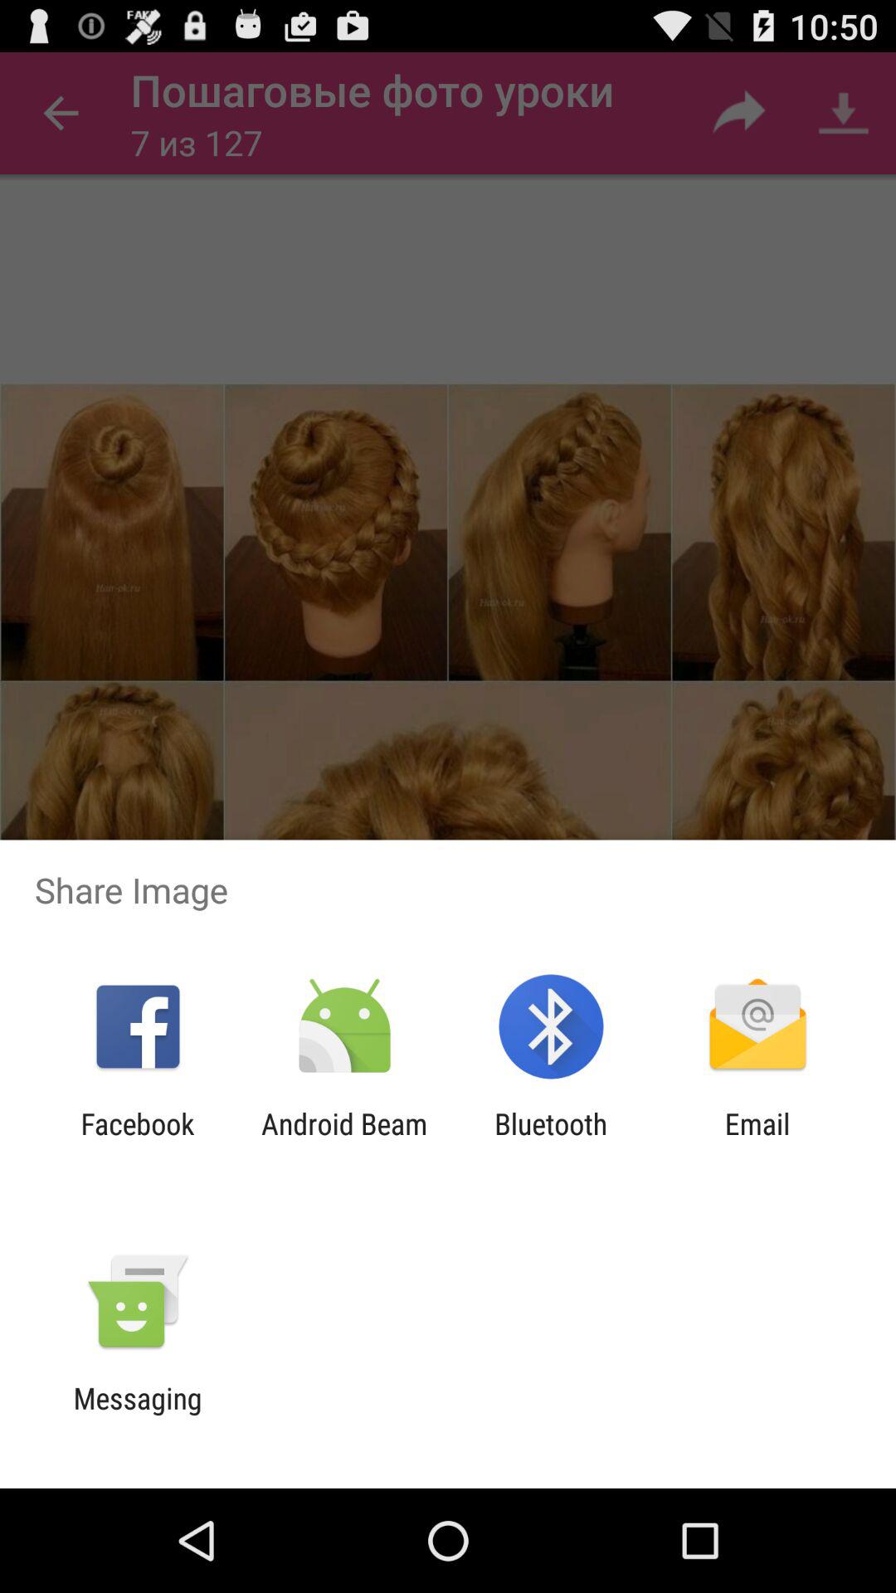 The image size is (896, 1593). I want to click on scroll to the email, so click(757, 1141).